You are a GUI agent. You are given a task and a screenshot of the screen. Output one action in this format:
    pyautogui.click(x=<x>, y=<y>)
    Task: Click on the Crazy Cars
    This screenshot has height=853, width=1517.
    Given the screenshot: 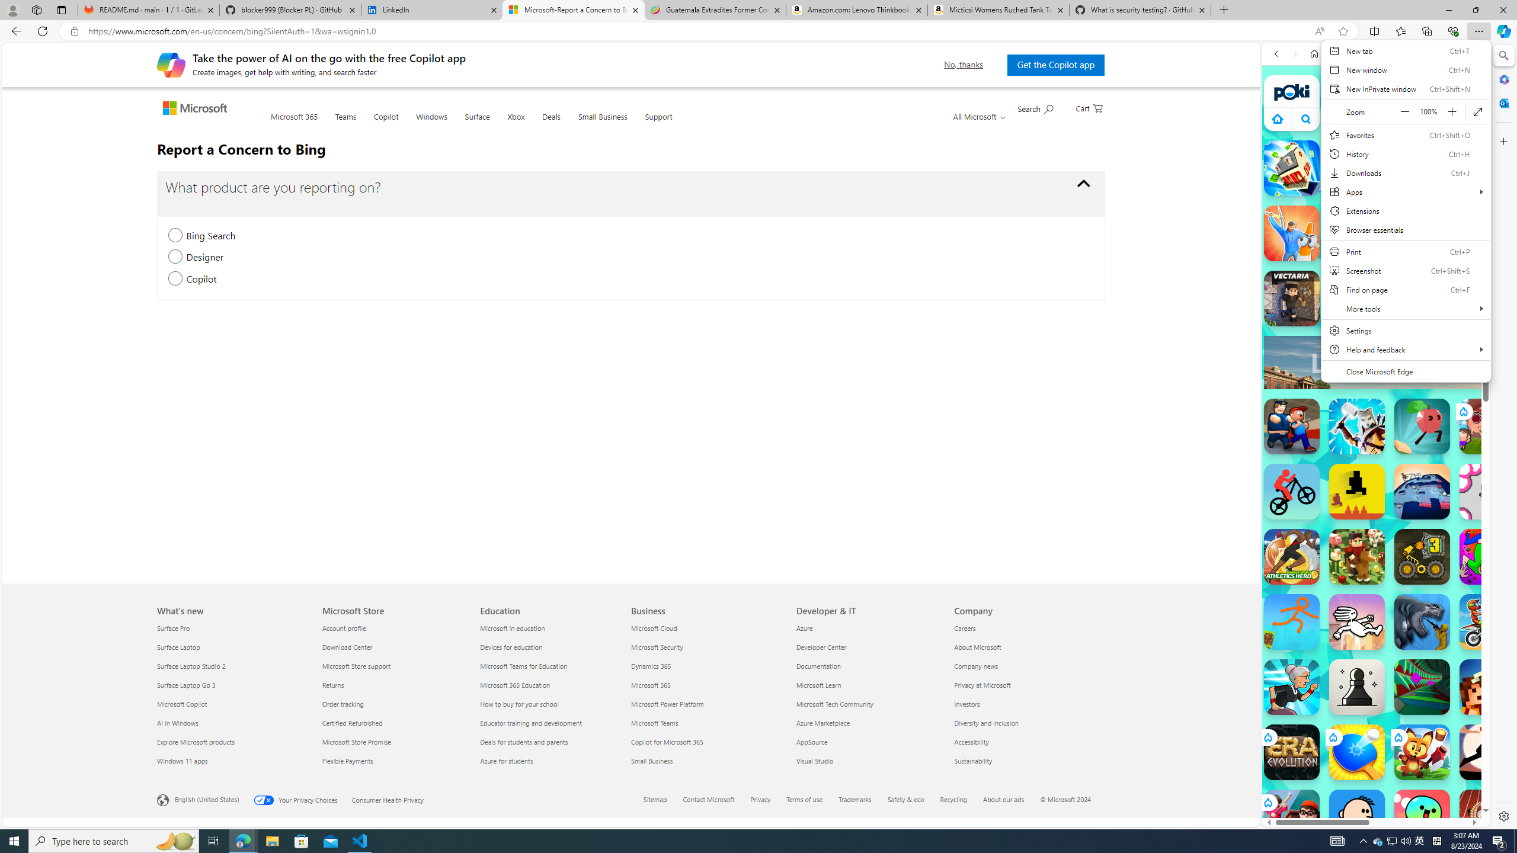 What is the action you would take?
    pyautogui.click(x=1494, y=545)
    